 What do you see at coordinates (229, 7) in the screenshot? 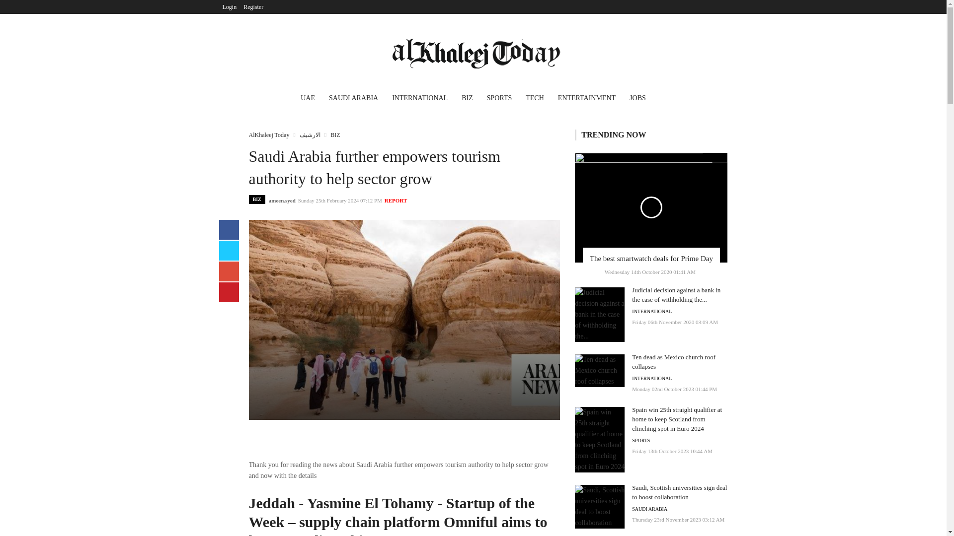
I see `Login` at bounding box center [229, 7].